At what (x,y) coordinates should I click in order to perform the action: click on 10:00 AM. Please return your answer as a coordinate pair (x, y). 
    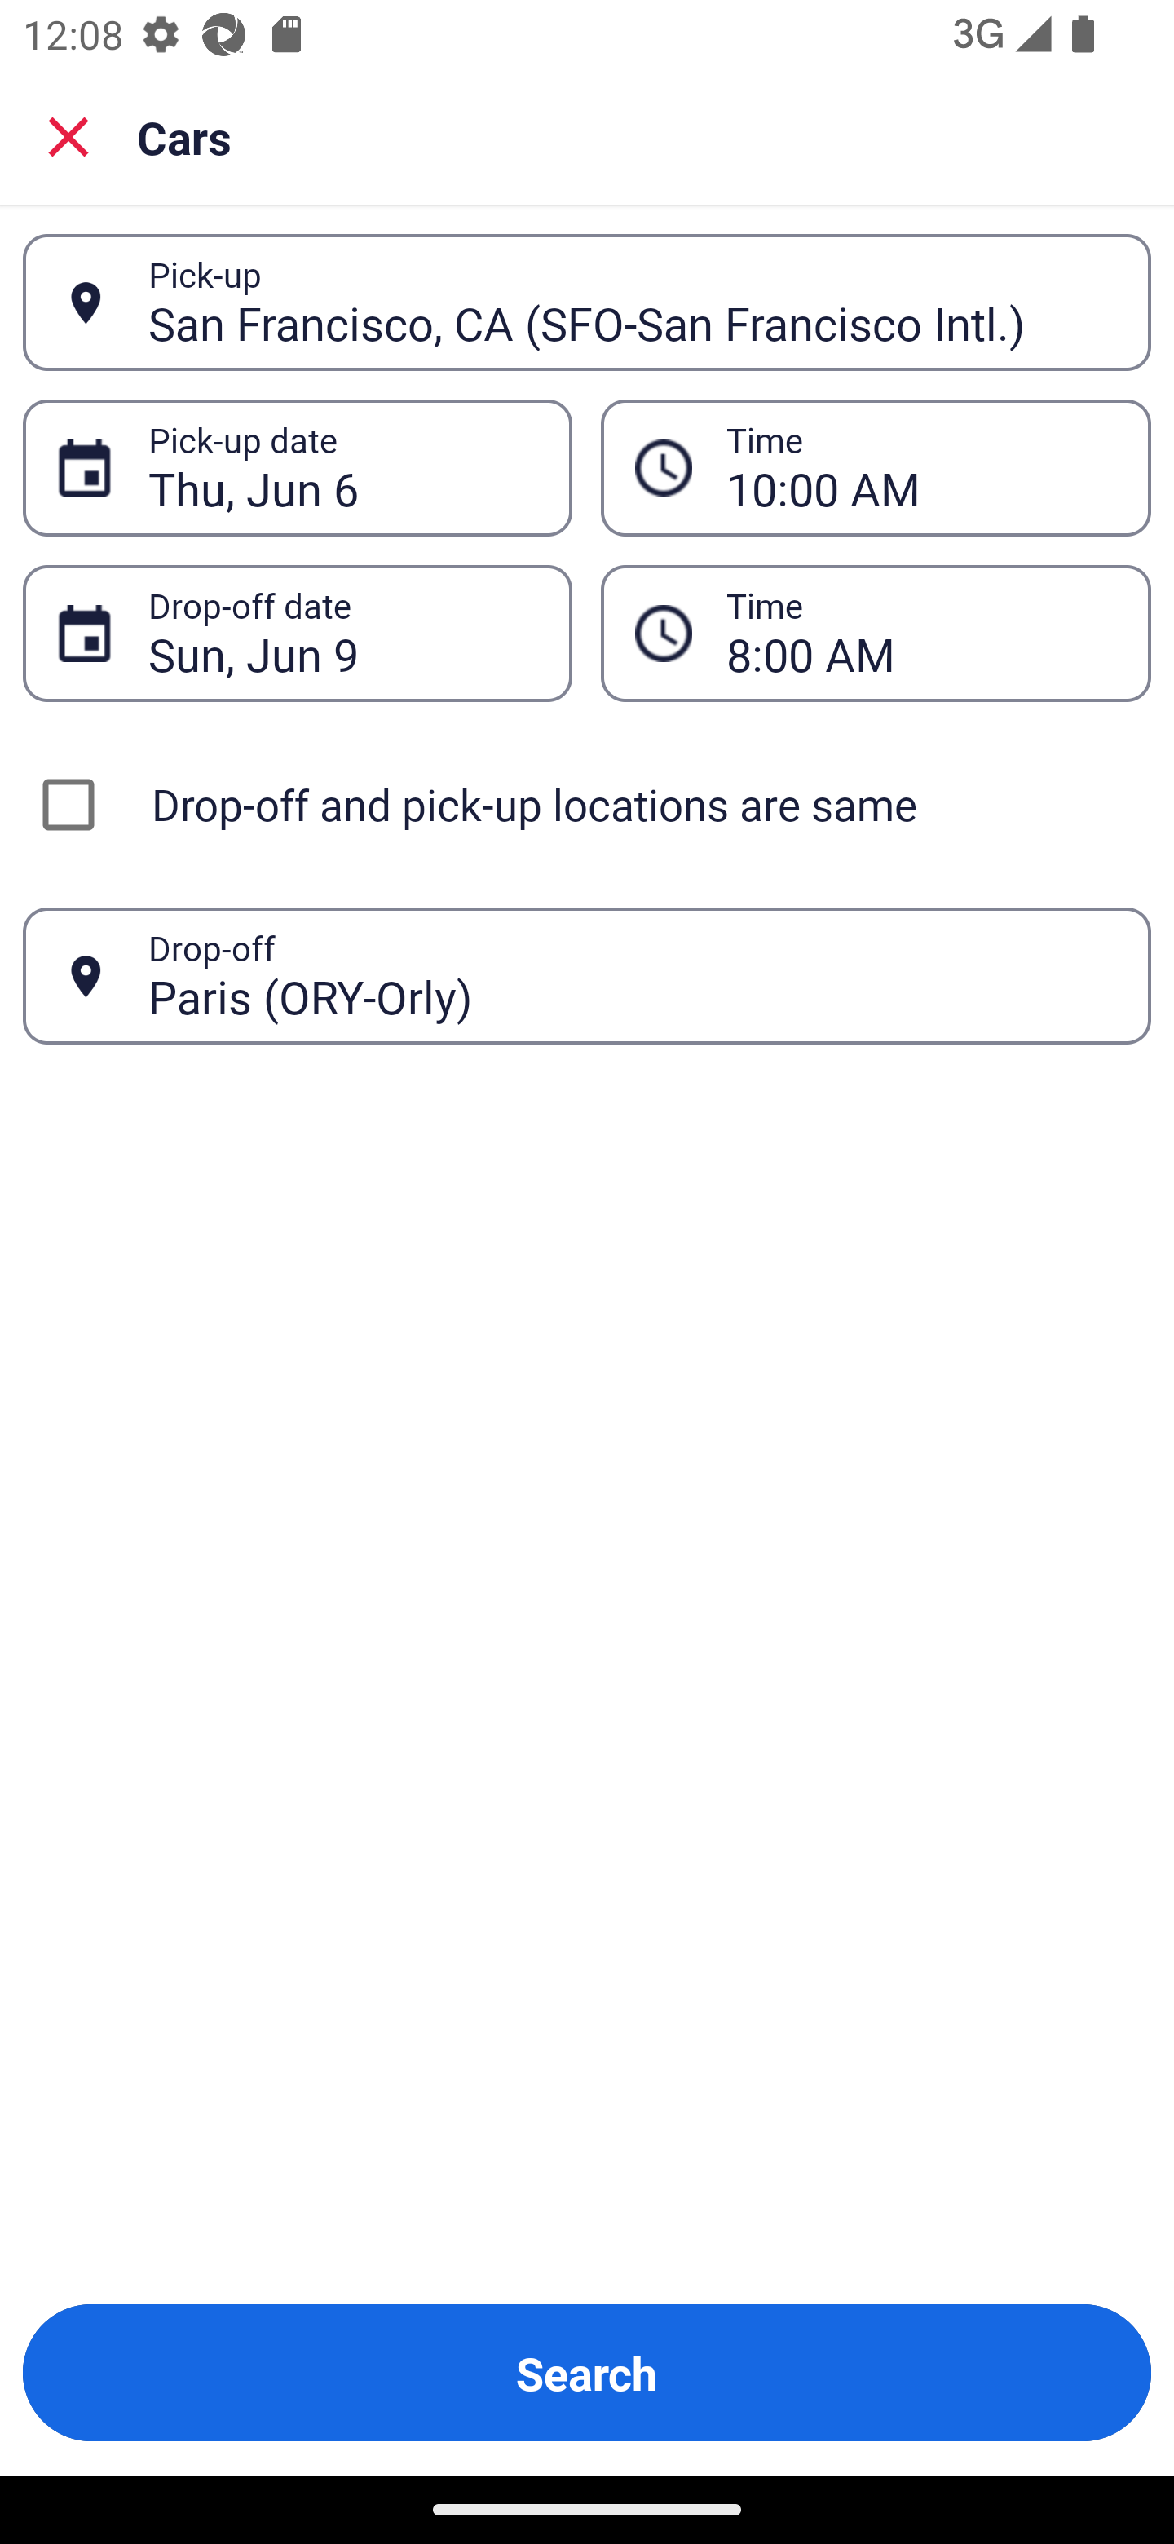
    Looking at the image, I should click on (921, 468).